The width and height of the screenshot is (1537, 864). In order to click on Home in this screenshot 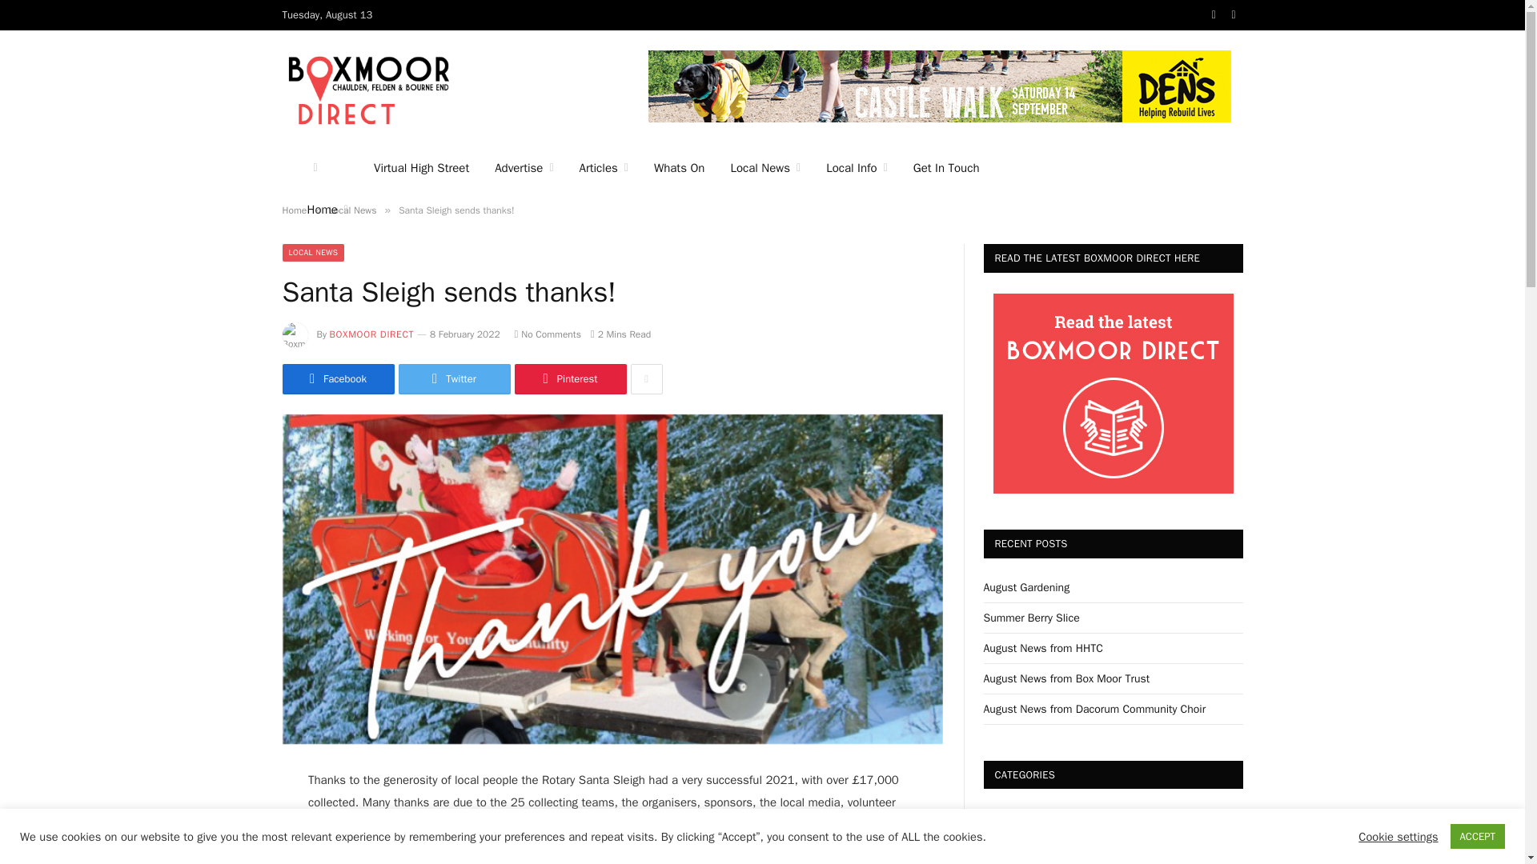, I will do `click(328, 210)`.